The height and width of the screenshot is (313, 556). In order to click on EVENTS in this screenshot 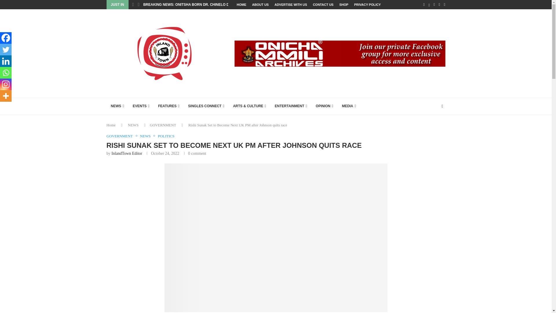, I will do `click(141, 106)`.